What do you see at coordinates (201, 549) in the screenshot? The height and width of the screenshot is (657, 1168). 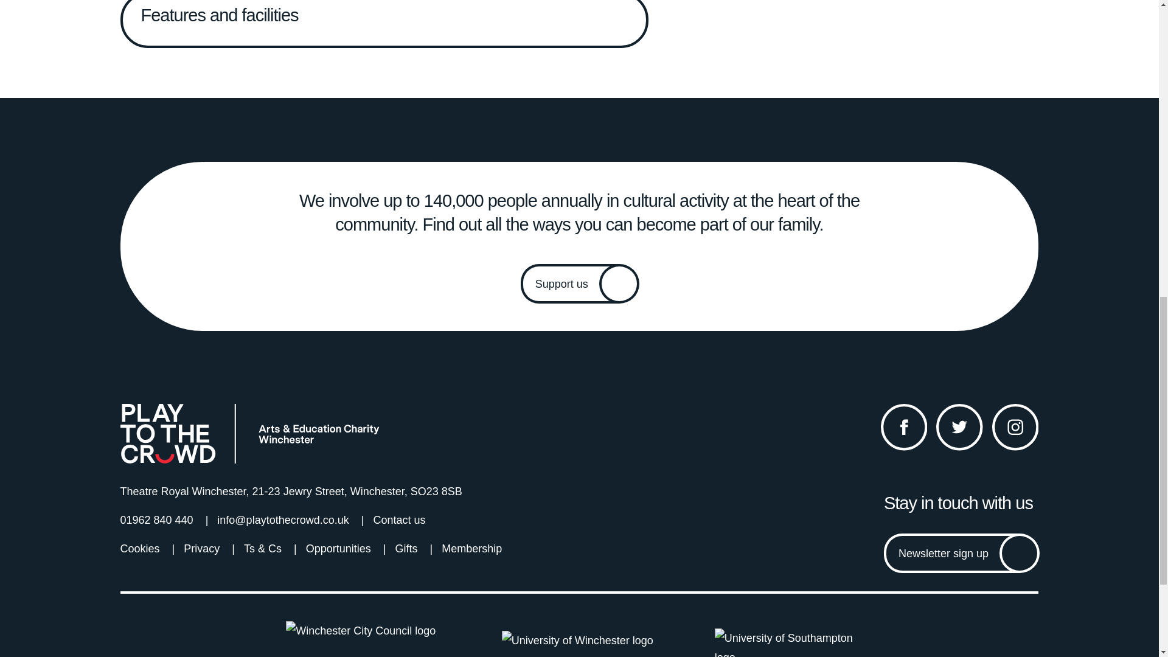 I see `Privacy` at bounding box center [201, 549].